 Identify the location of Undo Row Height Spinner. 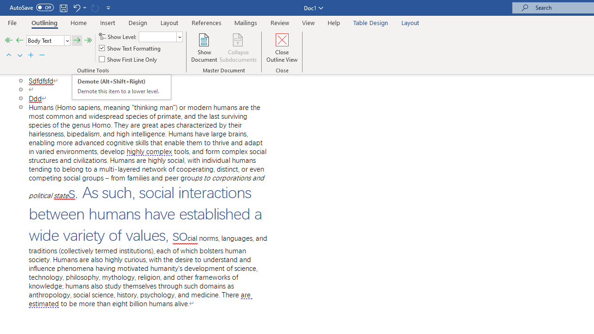
(79, 7).